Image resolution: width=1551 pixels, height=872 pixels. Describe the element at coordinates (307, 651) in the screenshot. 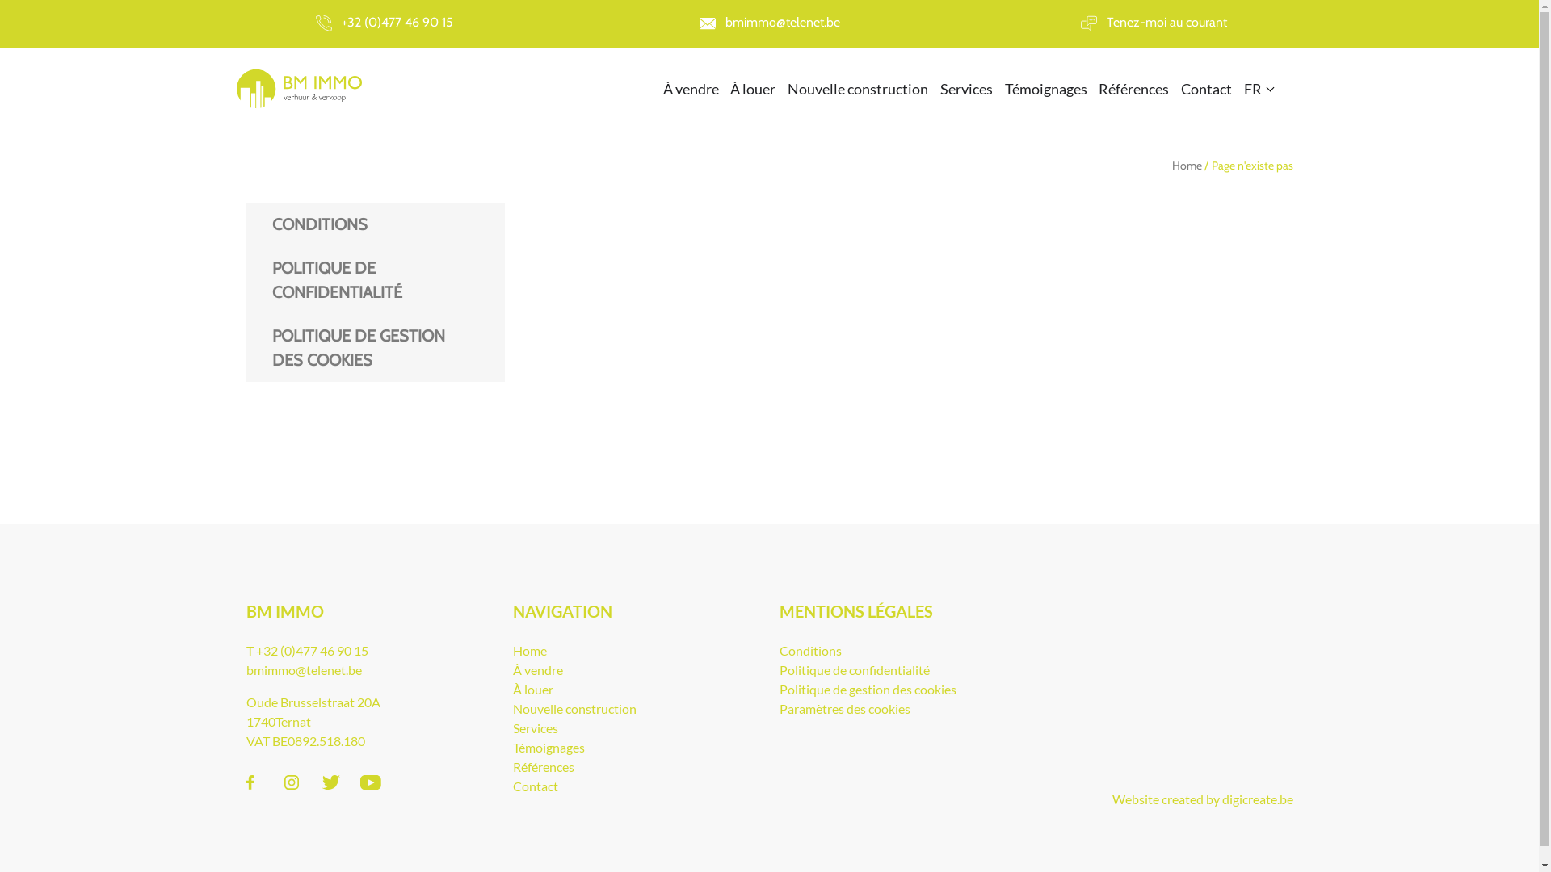

I see `T +32 (0)477 46 90 15` at that location.